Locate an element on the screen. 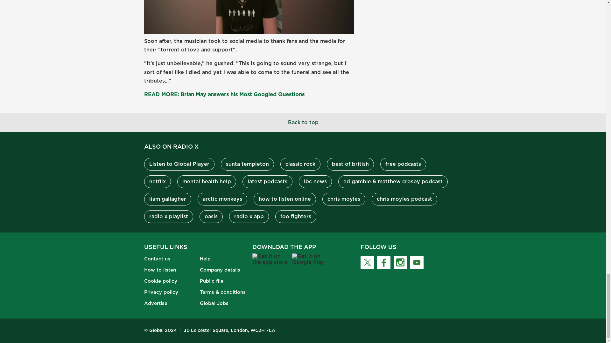 The width and height of the screenshot is (611, 343). Back to top is located at coordinates (303, 123).